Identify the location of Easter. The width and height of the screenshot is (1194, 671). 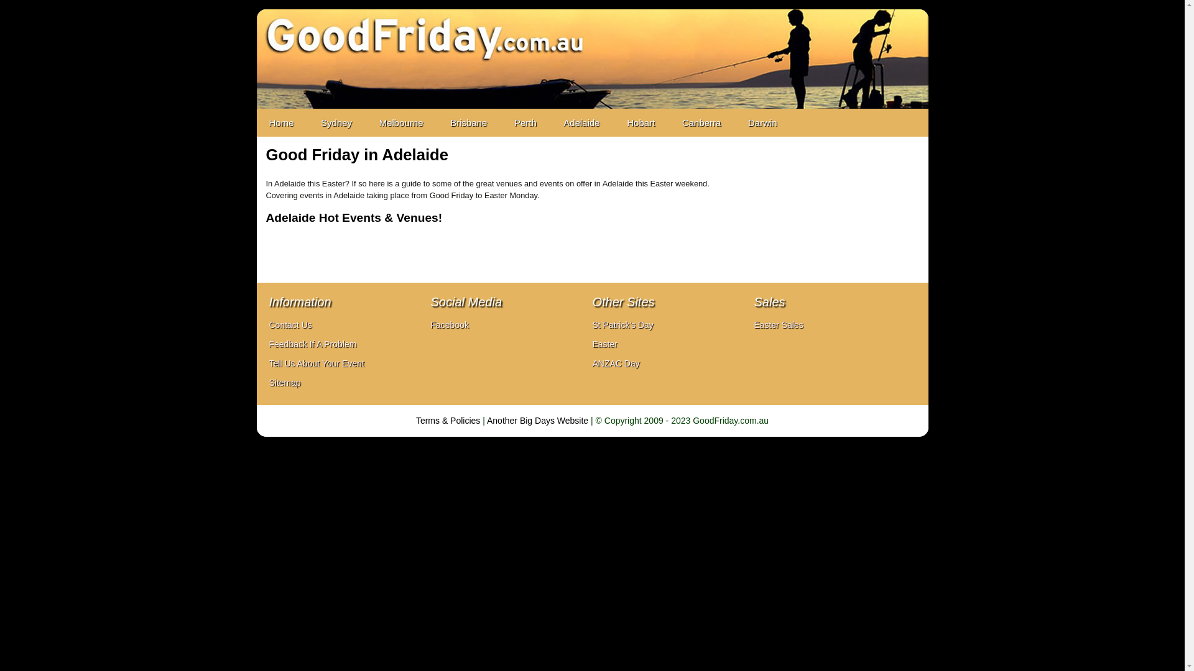
(604, 344).